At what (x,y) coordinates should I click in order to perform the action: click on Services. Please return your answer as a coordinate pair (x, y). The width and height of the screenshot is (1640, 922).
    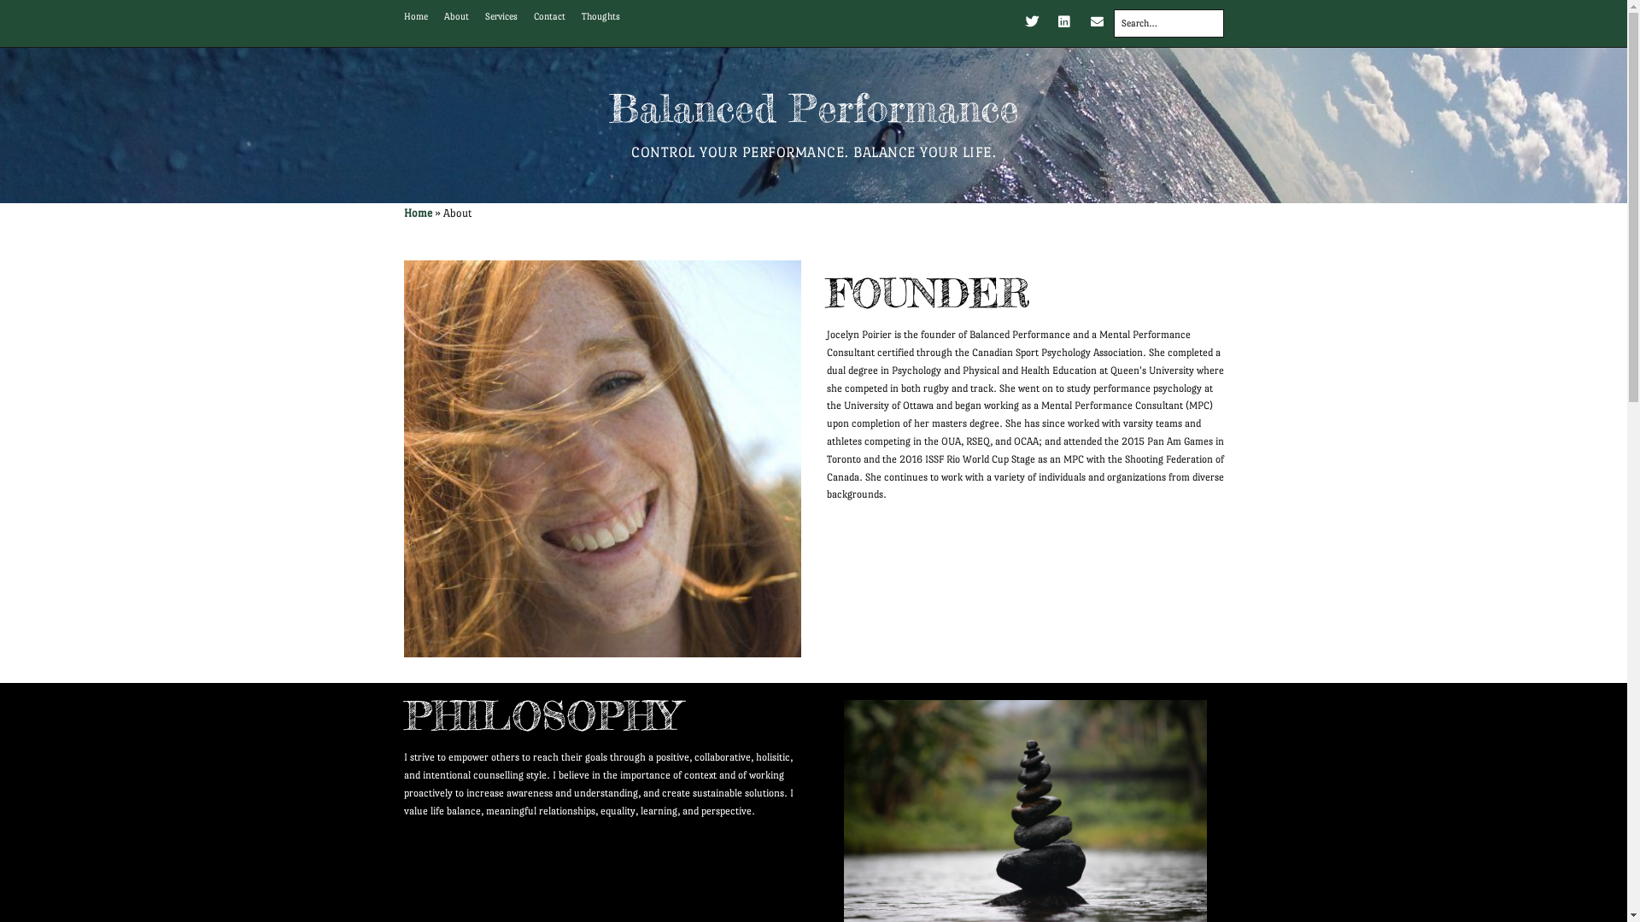
    Looking at the image, I should click on (501, 17).